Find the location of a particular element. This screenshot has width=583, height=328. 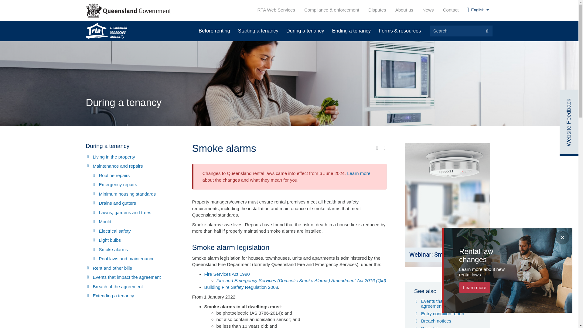

About us is located at coordinates (404, 10).